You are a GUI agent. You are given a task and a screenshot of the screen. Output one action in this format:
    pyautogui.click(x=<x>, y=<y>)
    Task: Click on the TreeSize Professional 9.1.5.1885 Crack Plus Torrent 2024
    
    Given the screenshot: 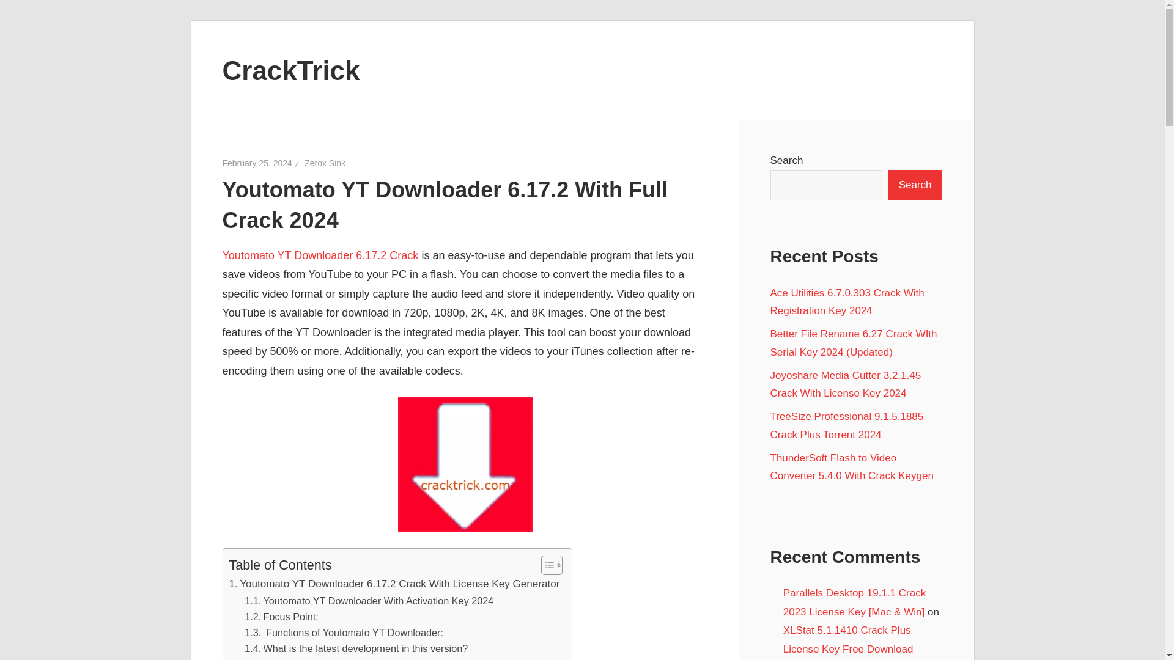 What is the action you would take?
    pyautogui.click(x=847, y=425)
    